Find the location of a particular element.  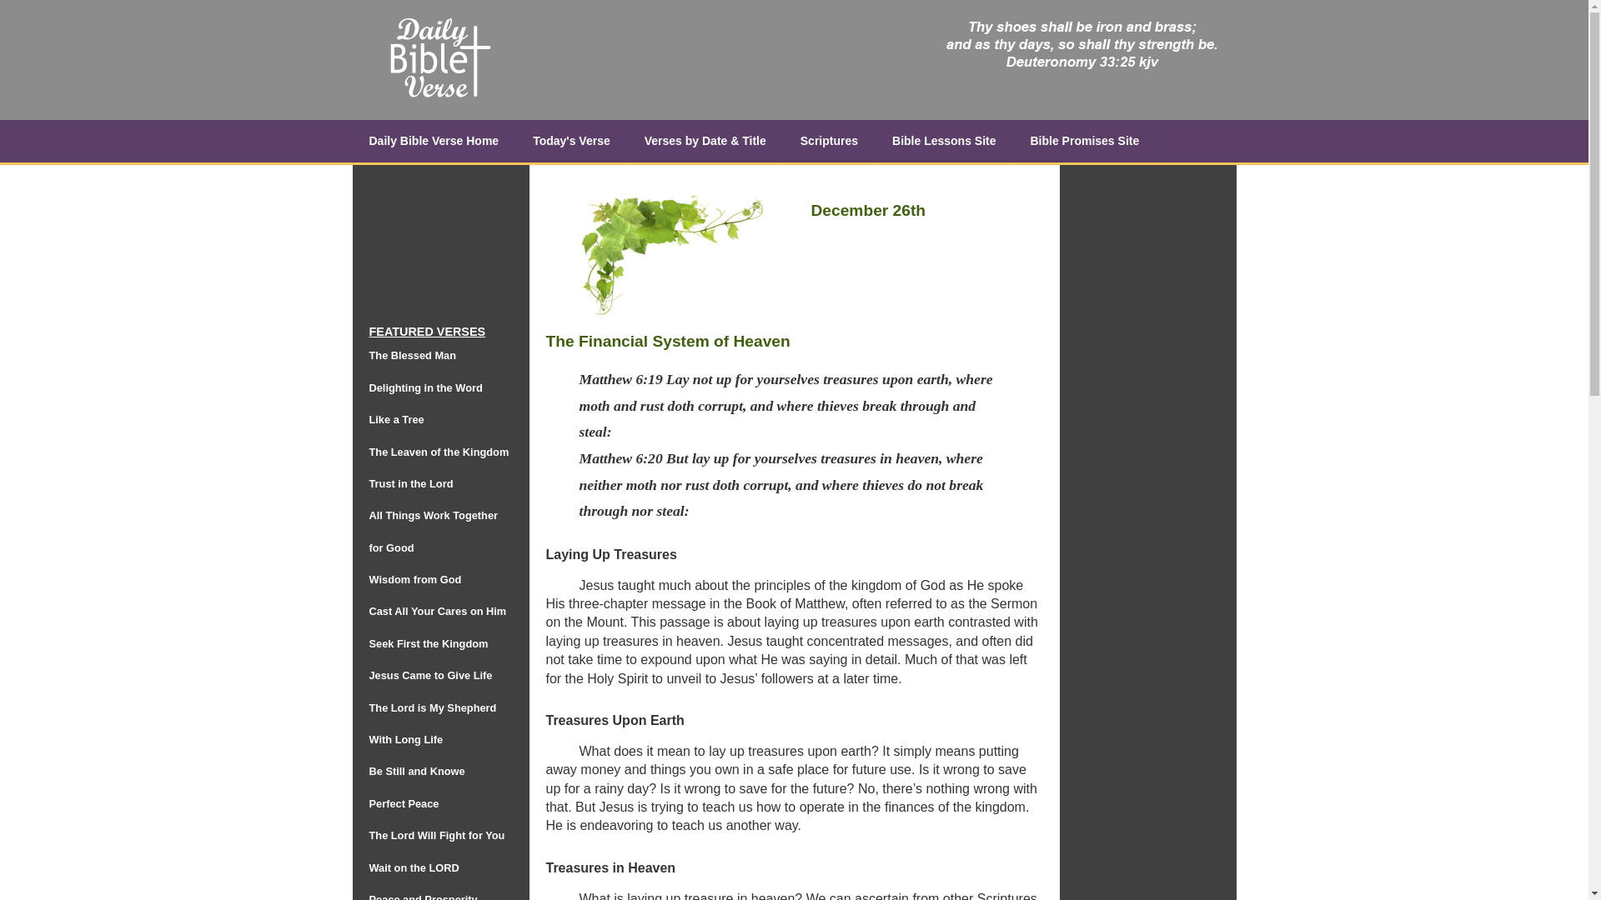

The Leaven of the Kingdom is located at coordinates (439, 450).